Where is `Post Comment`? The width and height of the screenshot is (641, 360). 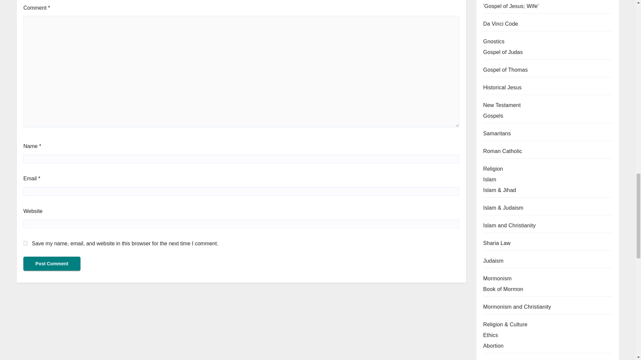 Post Comment is located at coordinates (52, 264).